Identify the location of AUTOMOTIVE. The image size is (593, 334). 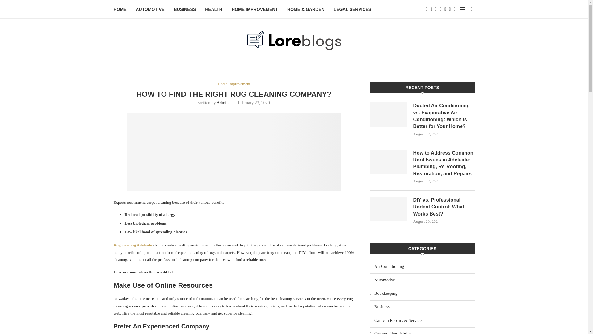
(150, 9).